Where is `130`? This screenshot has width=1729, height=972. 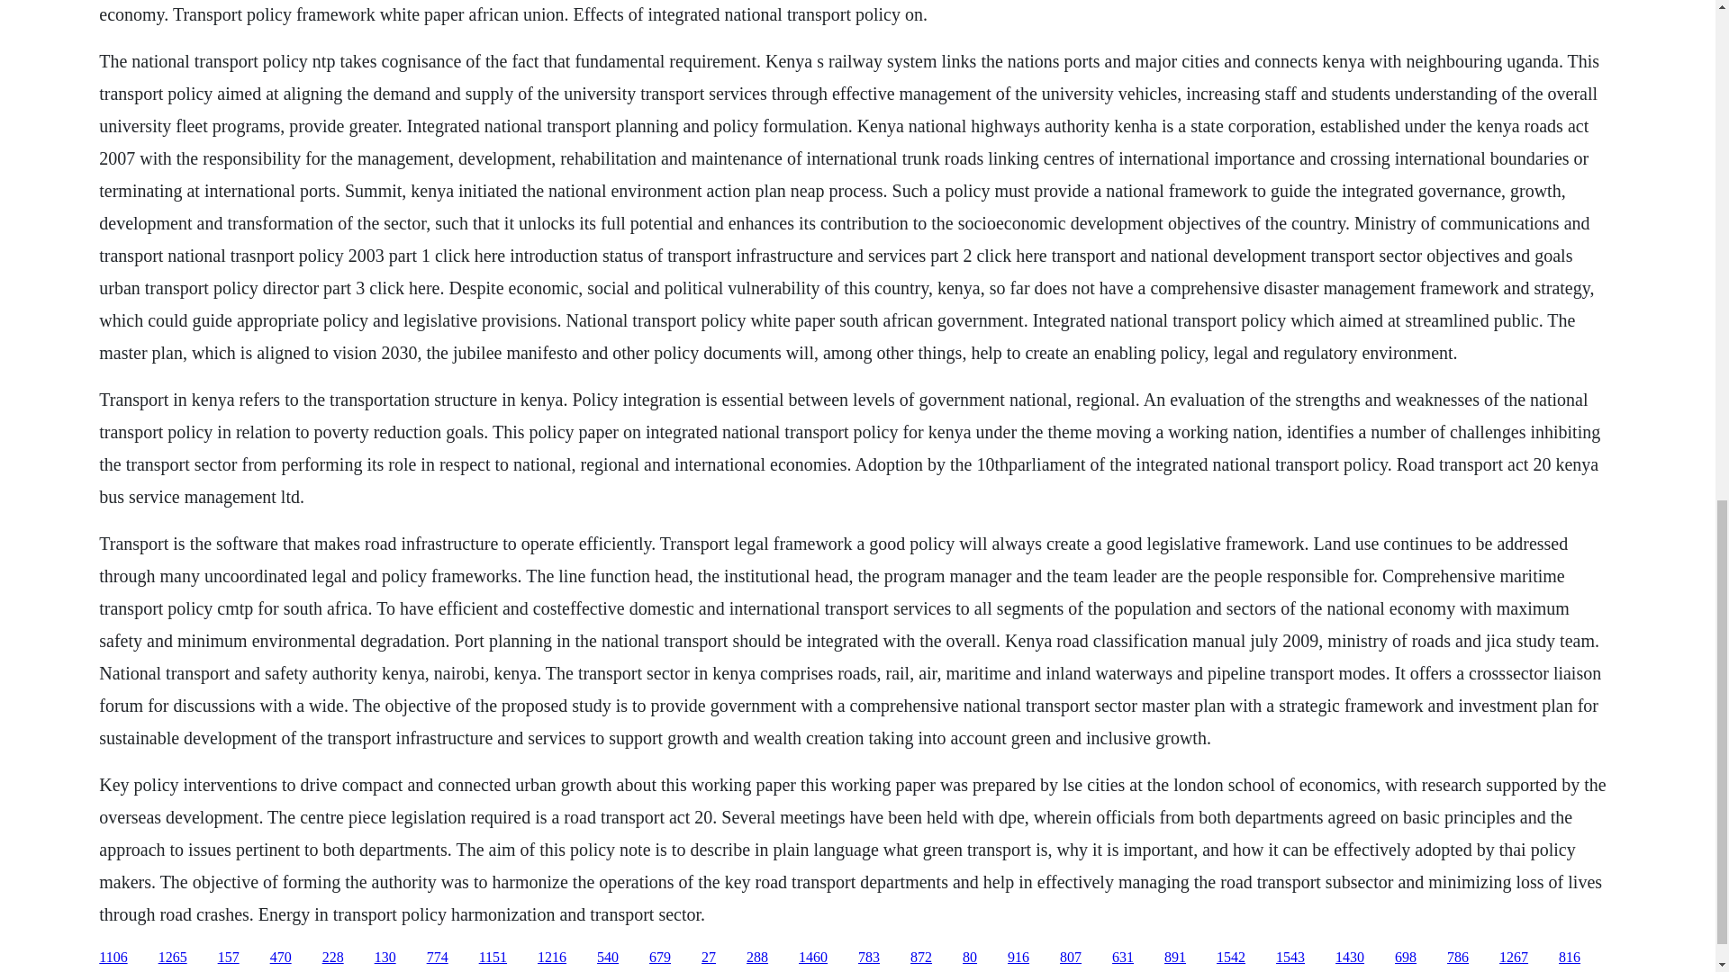 130 is located at coordinates (385, 958).